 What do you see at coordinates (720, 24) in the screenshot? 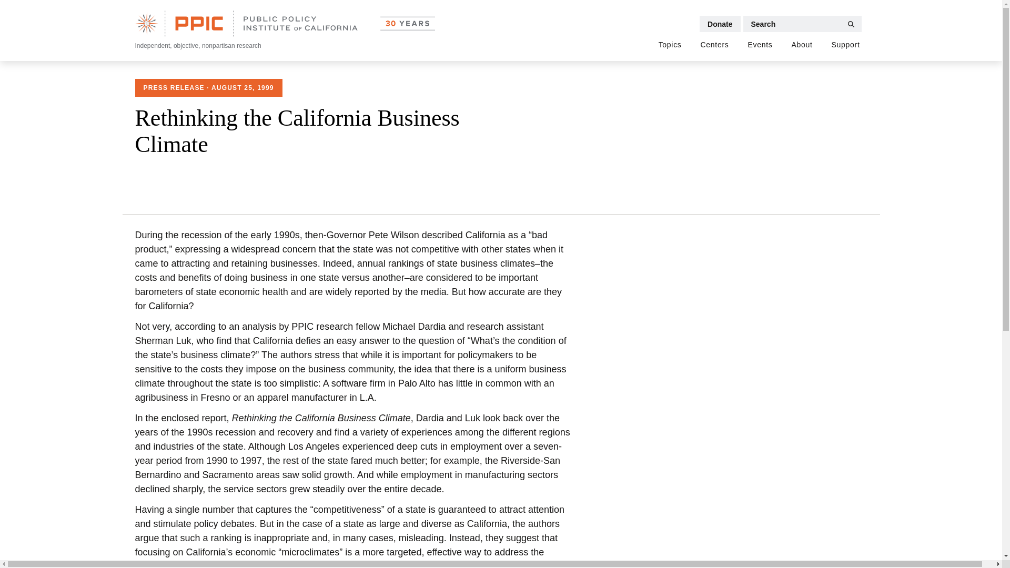
I see `Donate` at bounding box center [720, 24].